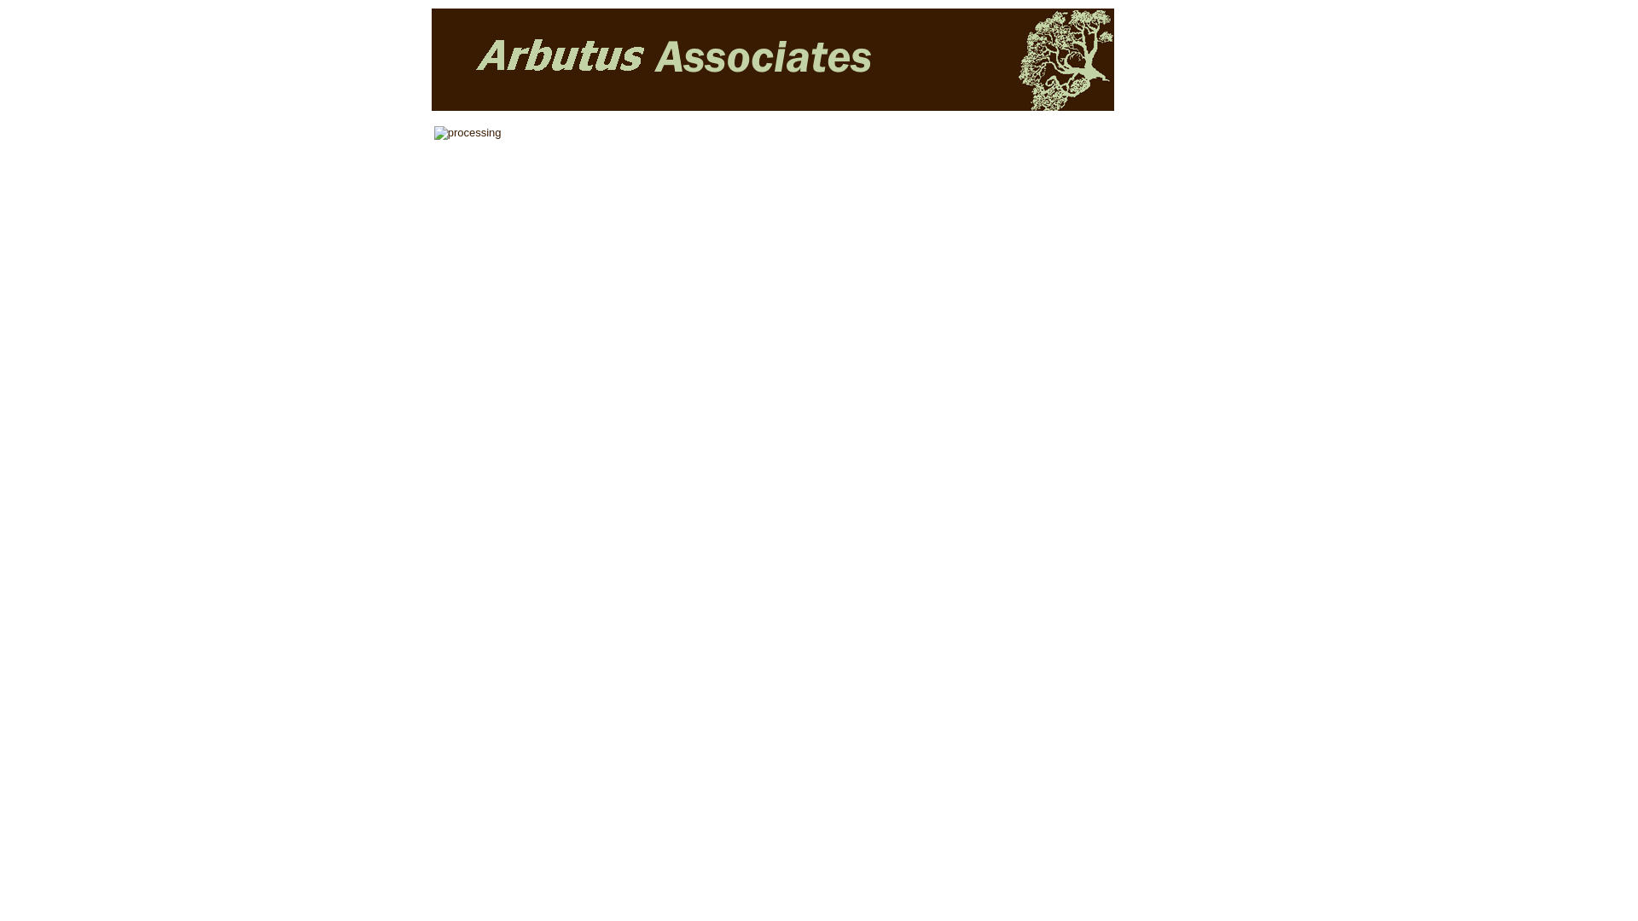  Describe the element at coordinates (468, 133) in the screenshot. I see `processing` at that location.